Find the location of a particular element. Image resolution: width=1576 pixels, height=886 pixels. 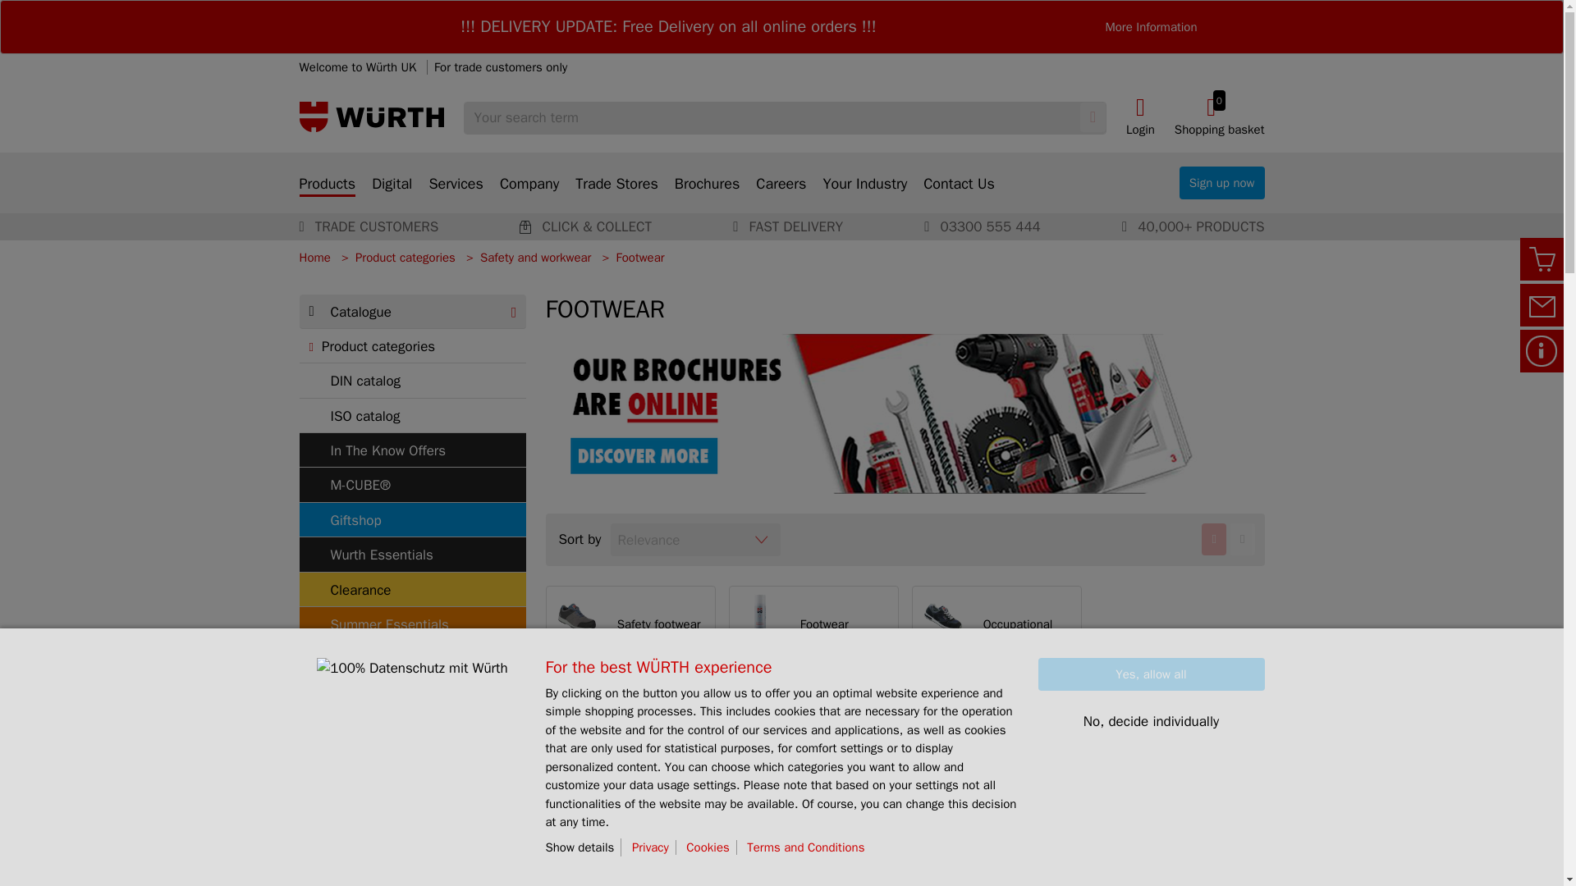

Delivery Notice is located at coordinates (1150, 26).